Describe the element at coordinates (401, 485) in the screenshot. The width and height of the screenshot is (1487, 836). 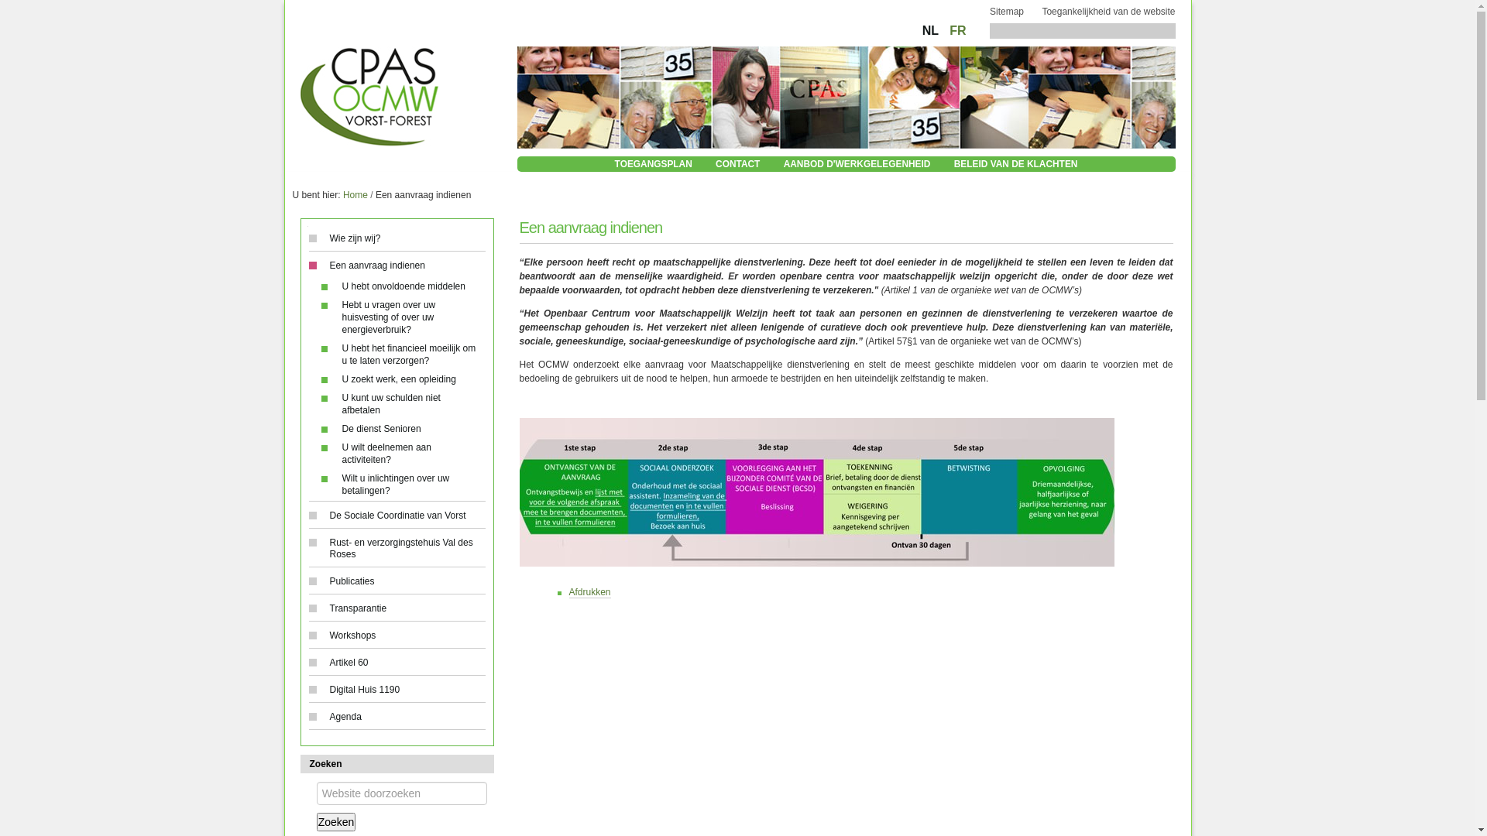
I see `Wilt u inlichtingen over uw betalingen?` at that location.